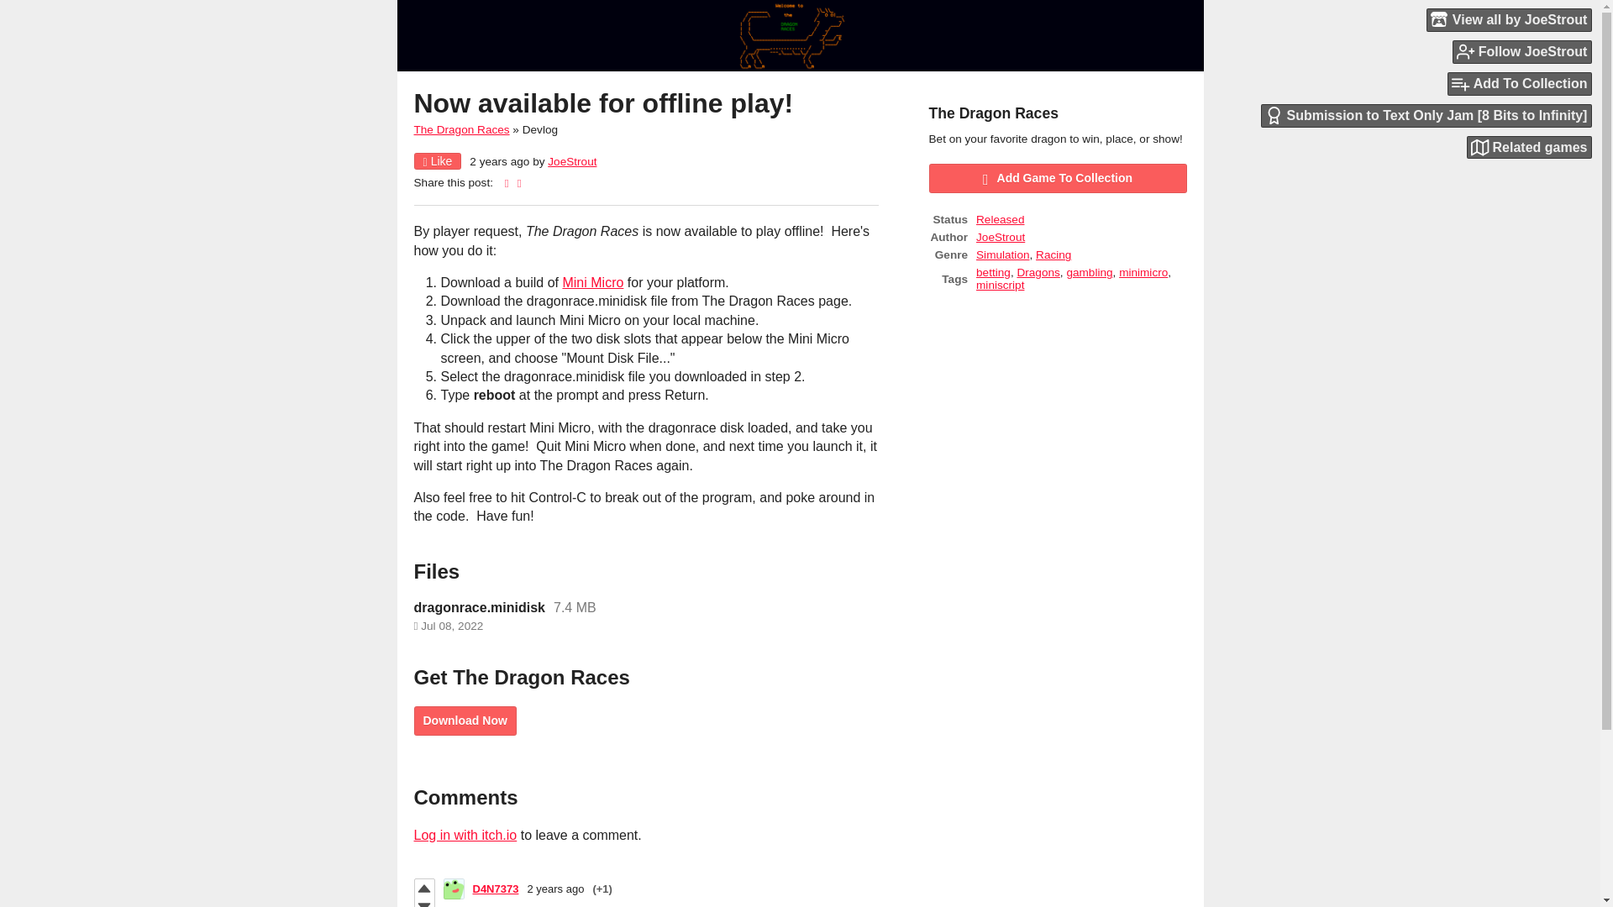  What do you see at coordinates (437, 161) in the screenshot?
I see `Like` at bounding box center [437, 161].